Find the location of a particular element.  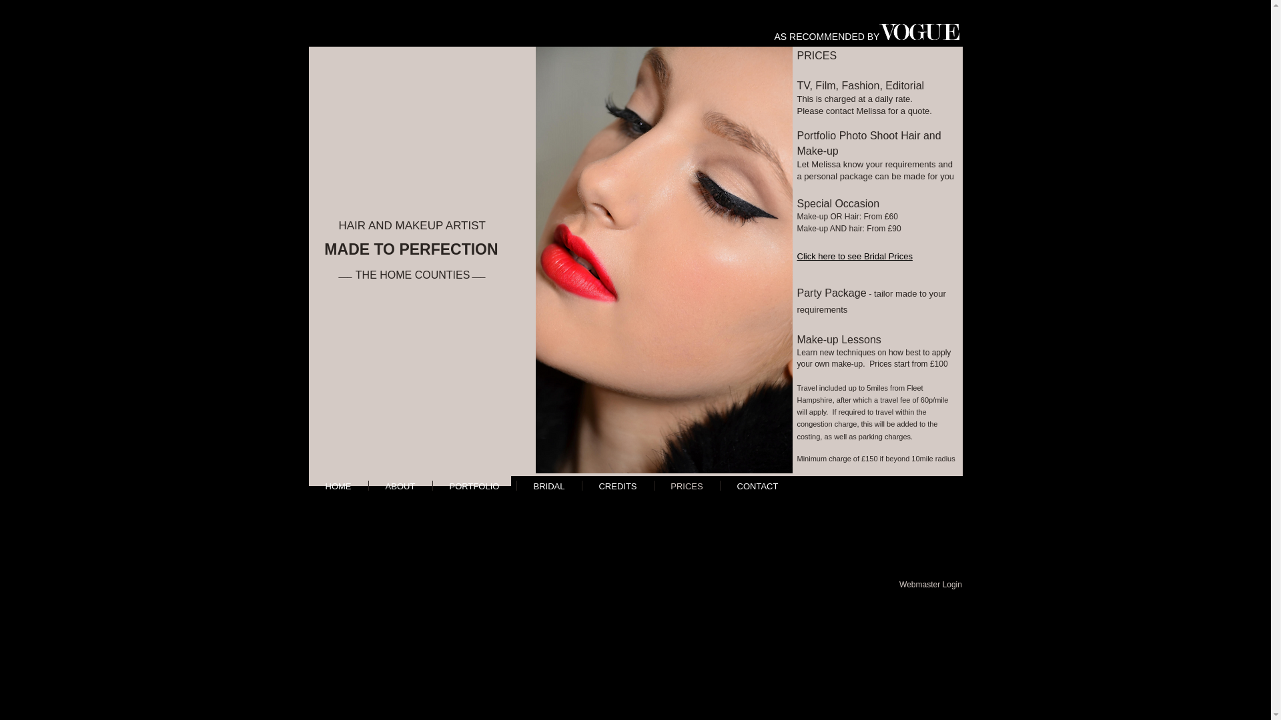

Webmaster Login is located at coordinates (930, 584).